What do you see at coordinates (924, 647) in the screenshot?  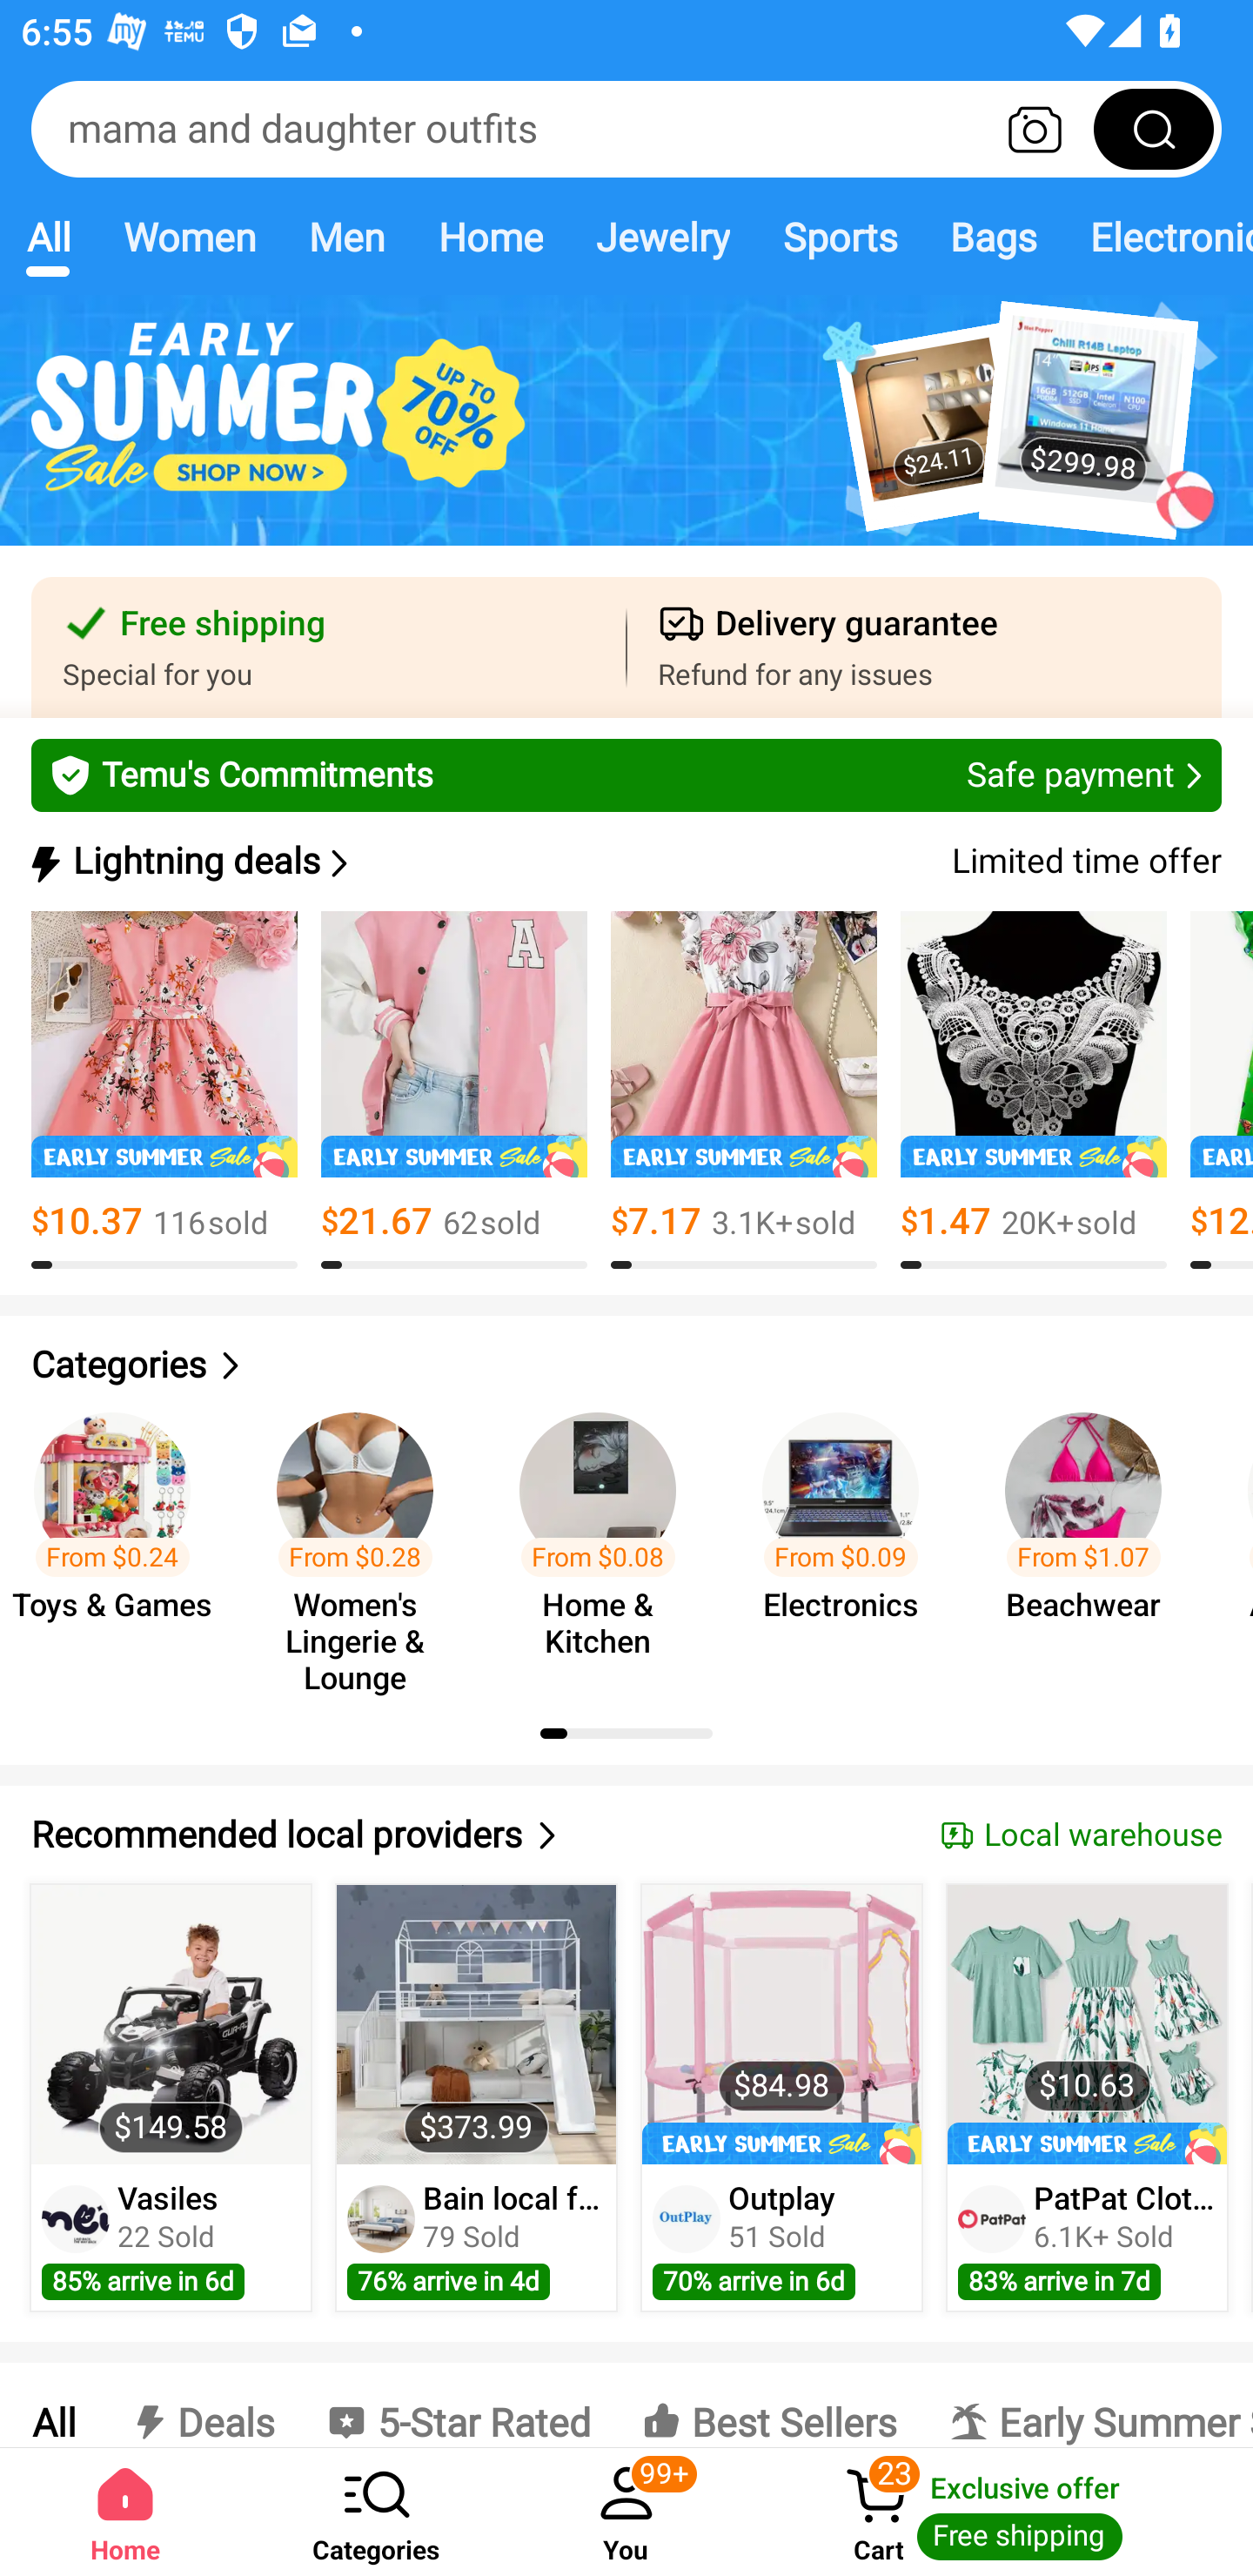 I see `Delivery guarantee Refund for any issues` at bounding box center [924, 647].